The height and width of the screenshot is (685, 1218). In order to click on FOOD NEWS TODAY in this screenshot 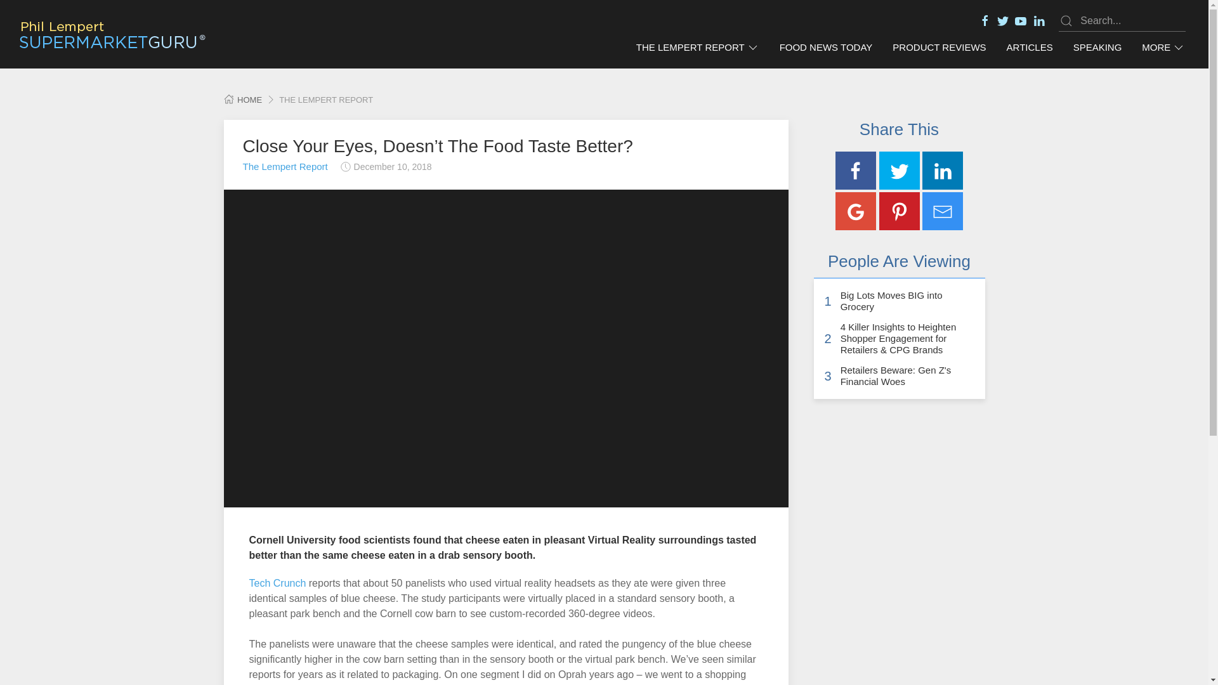, I will do `click(826, 48)`.